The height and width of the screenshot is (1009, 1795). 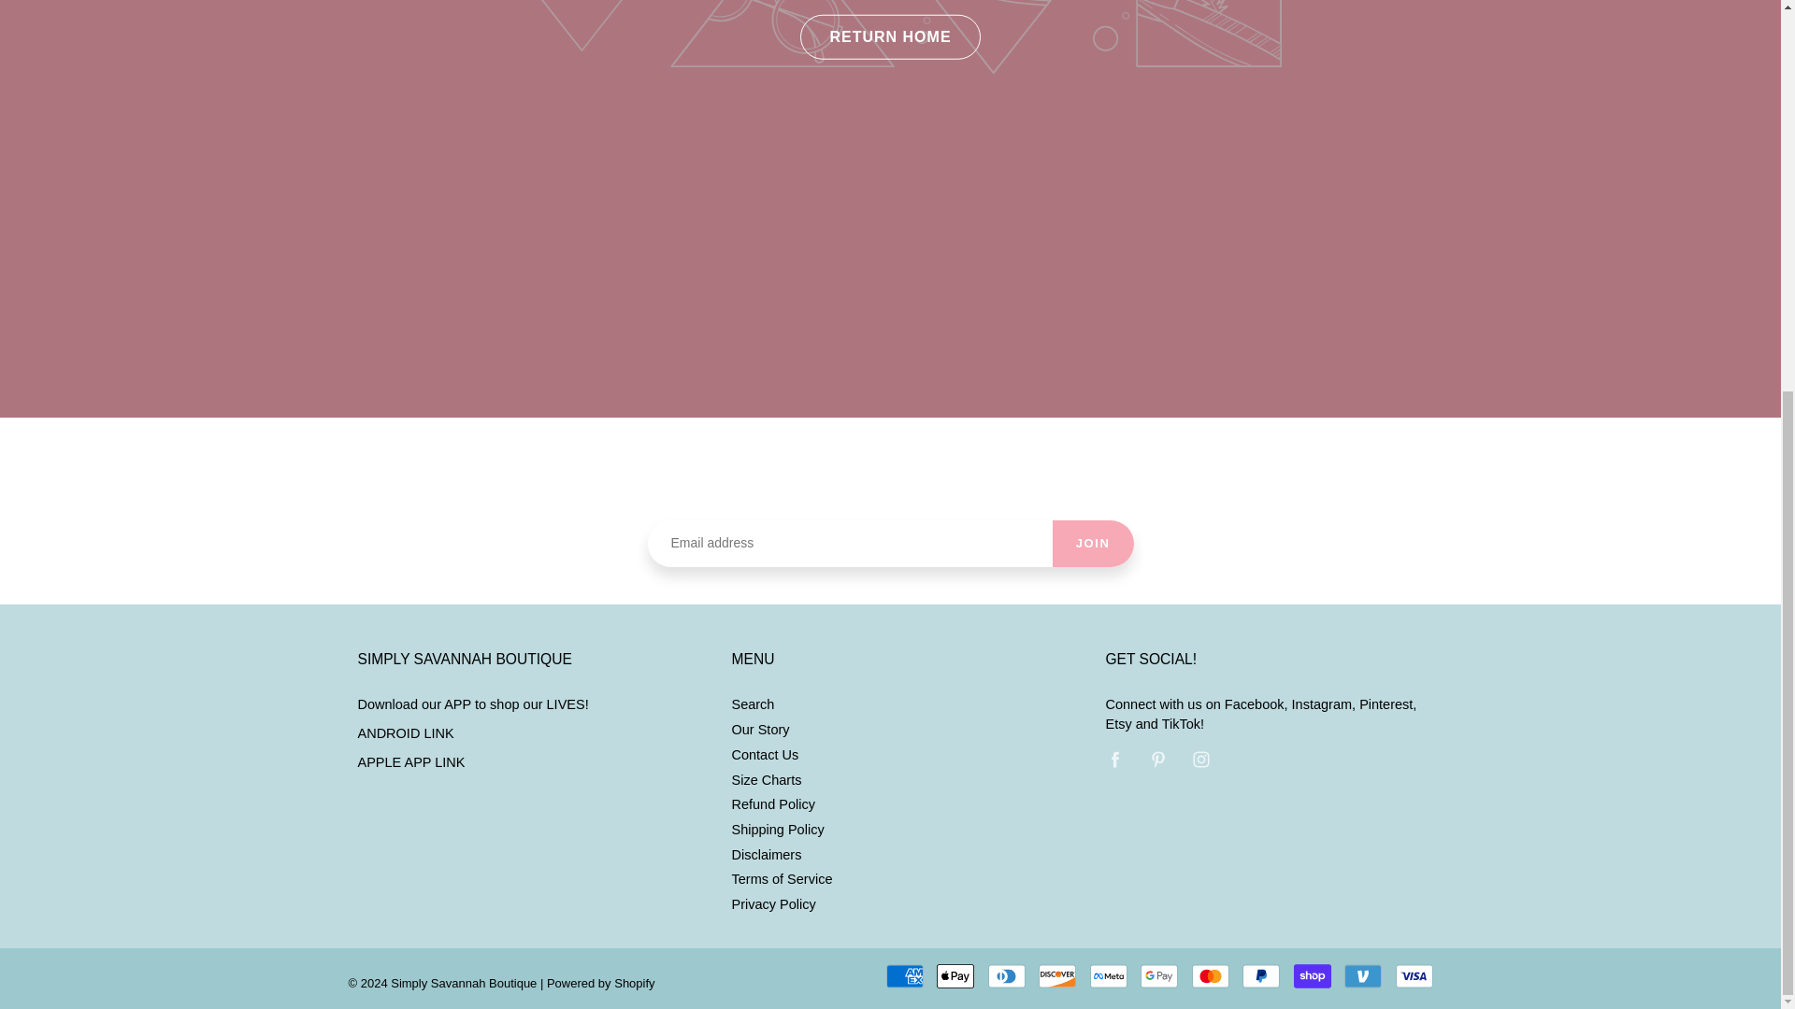 I want to click on Meta Pay, so click(x=1108, y=975).